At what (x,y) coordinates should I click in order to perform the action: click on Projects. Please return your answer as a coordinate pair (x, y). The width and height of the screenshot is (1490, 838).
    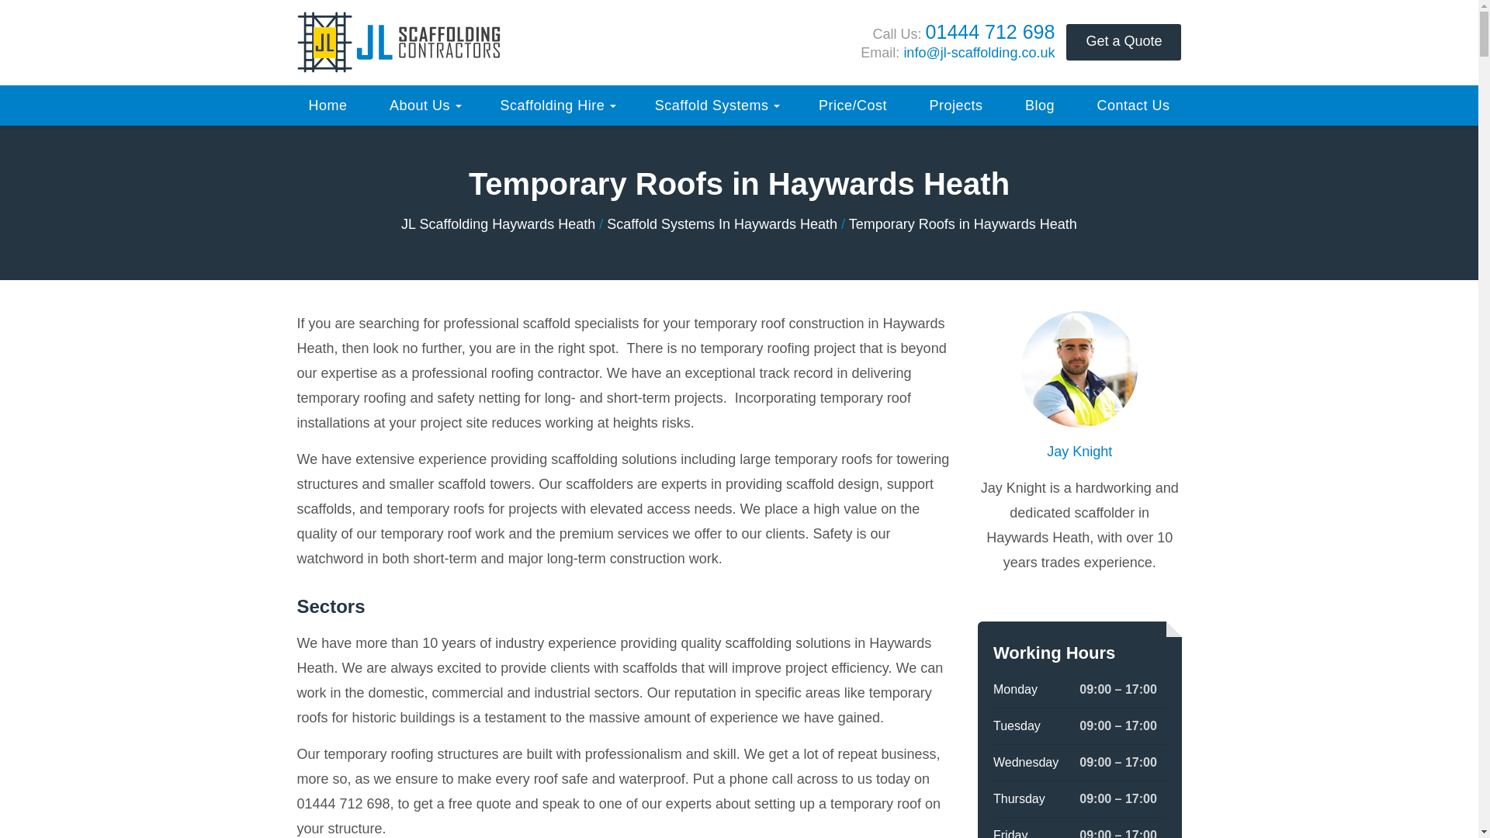
    Looking at the image, I should click on (955, 106).